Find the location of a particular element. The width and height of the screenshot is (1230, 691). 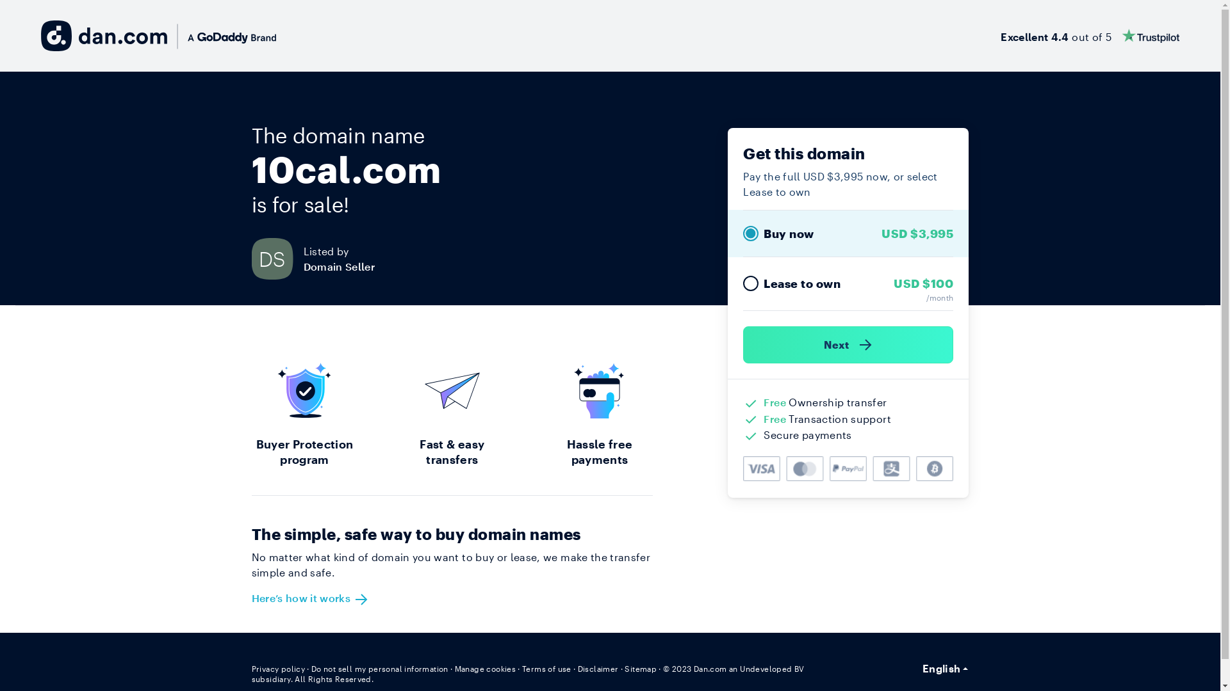

Disclaimer is located at coordinates (598, 669).